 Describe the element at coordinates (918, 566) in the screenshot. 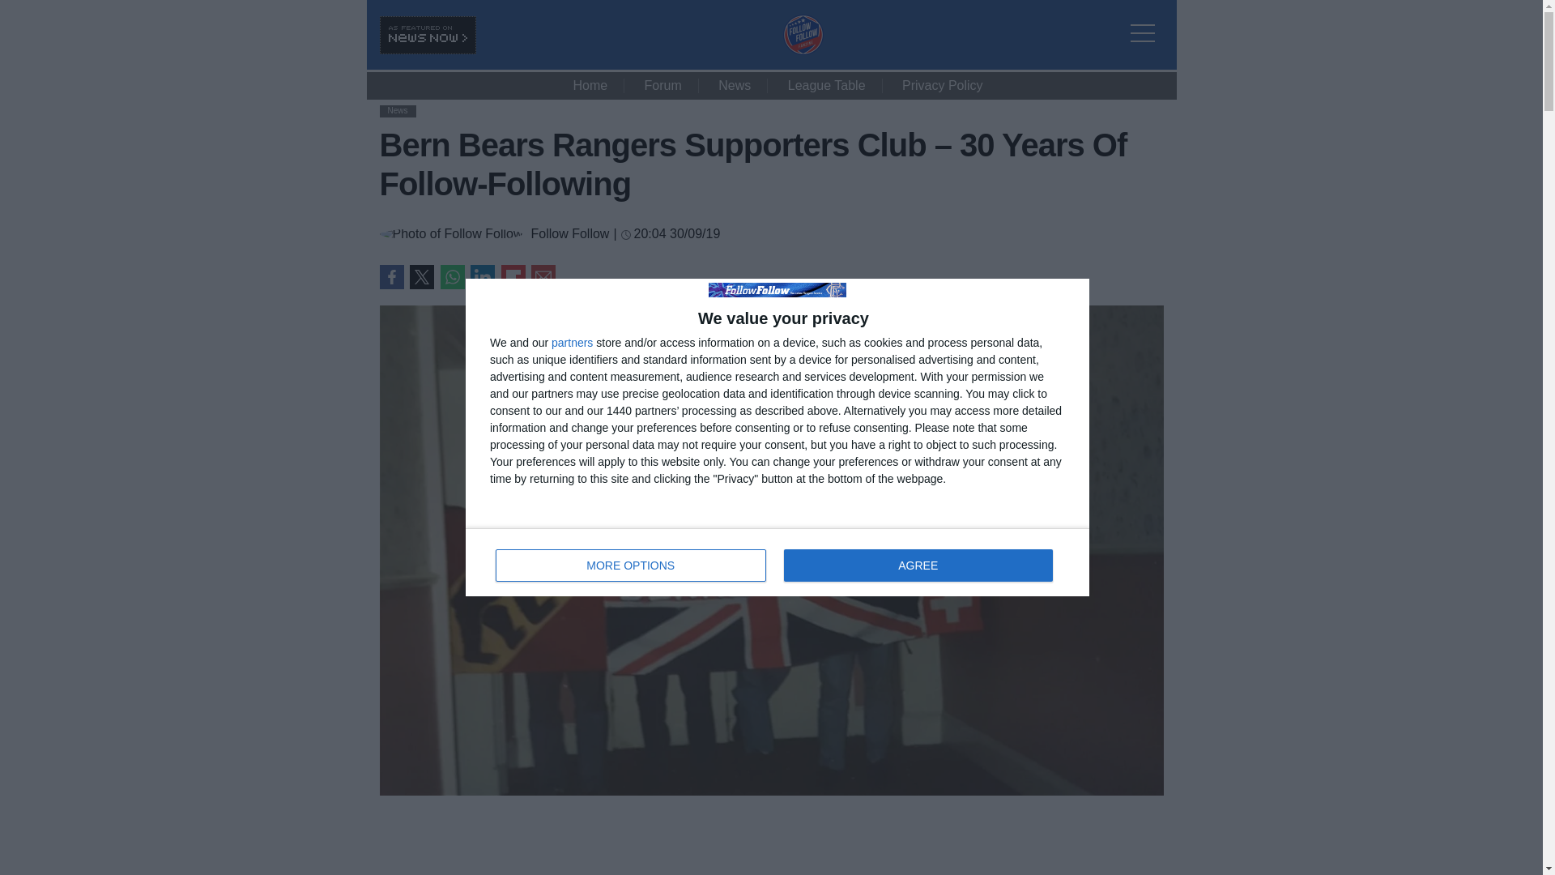

I see `AGREE` at that location.